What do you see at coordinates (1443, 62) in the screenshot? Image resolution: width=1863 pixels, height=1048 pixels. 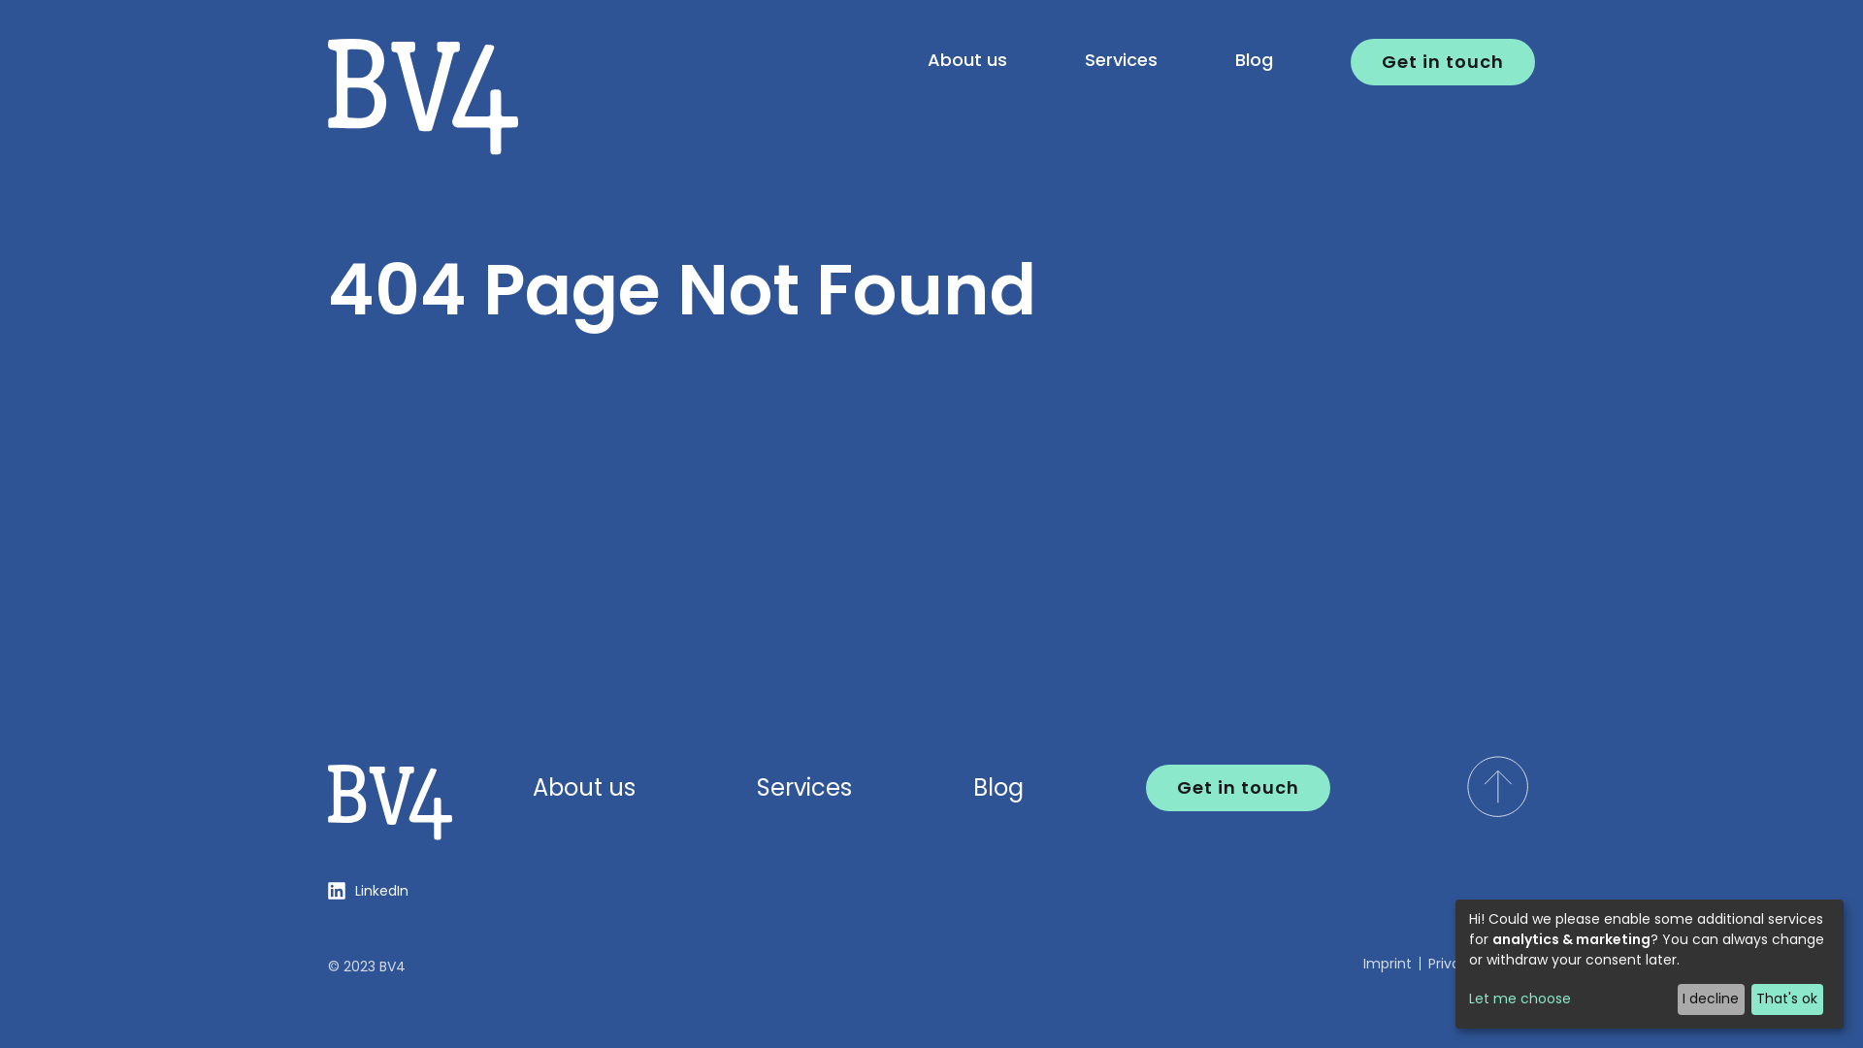 I see `Get in touch` at bounding box center [1443, 62].